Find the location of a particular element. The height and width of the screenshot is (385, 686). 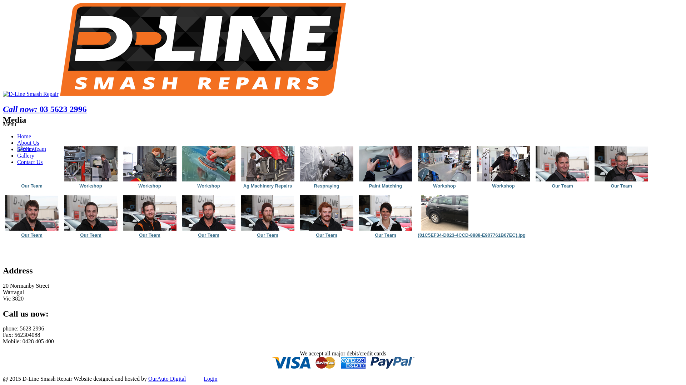

Call now: 03 5623 2996 is located at coordinates (45, 109).